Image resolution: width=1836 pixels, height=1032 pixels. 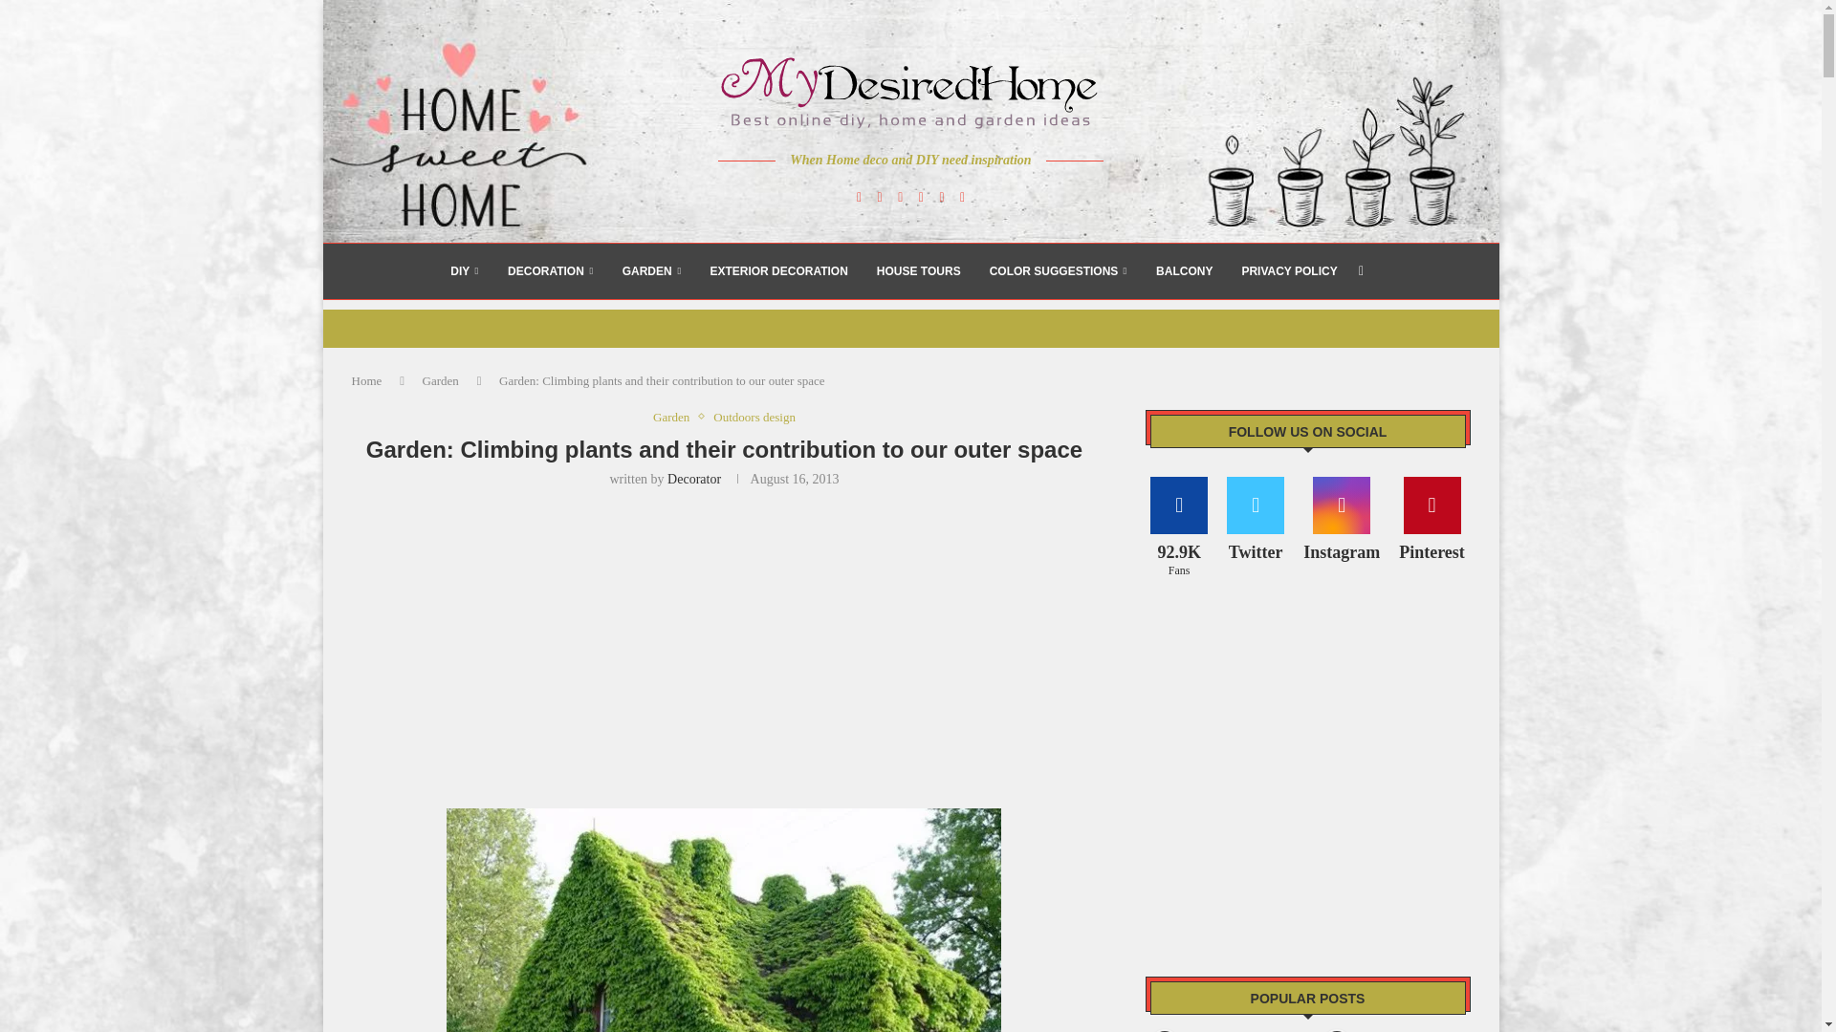 What do you see at coordinates (367, 380) in the screenshot?
I see `Home` at bounding box center [367, 380].